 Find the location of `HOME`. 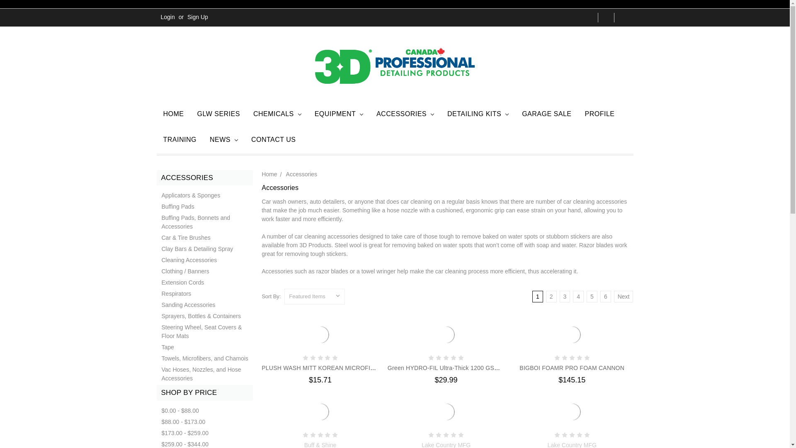

HOME is located at coordinates (174, 115).